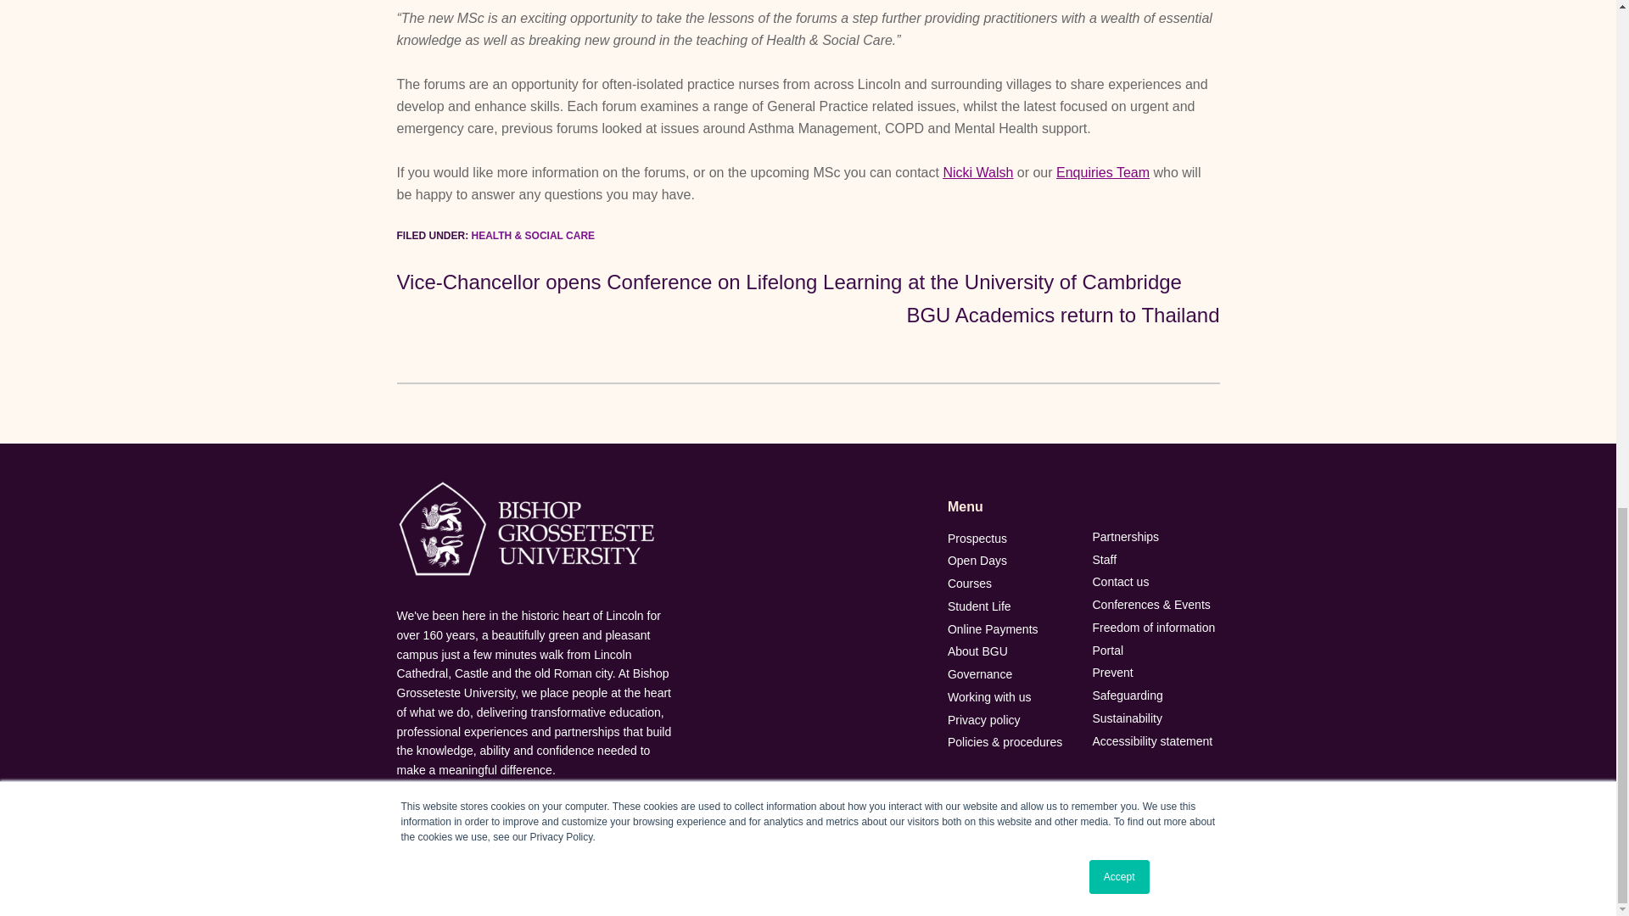 Image resolution: width=1629 pixels, height=916 pixels. I want to click on tiktok, so click(1200, 862).